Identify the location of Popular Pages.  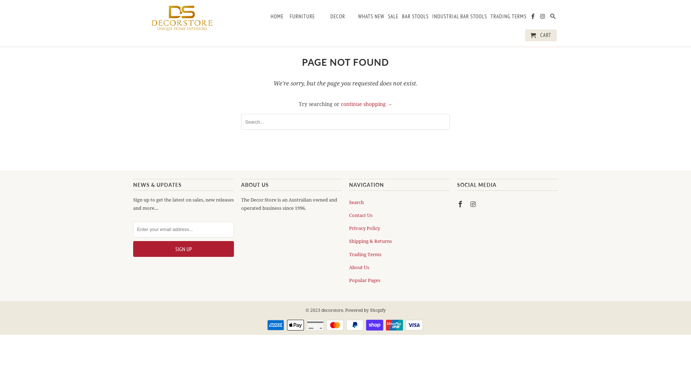
(365, 280).